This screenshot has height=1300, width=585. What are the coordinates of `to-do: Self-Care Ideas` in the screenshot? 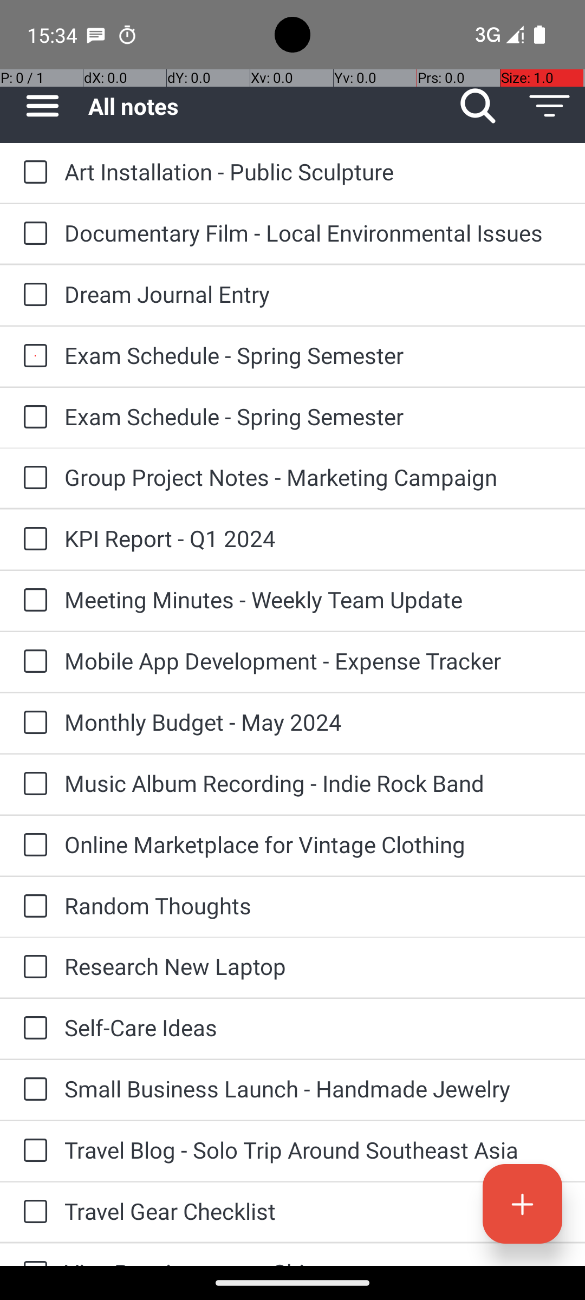 It's located at (32, 1029).